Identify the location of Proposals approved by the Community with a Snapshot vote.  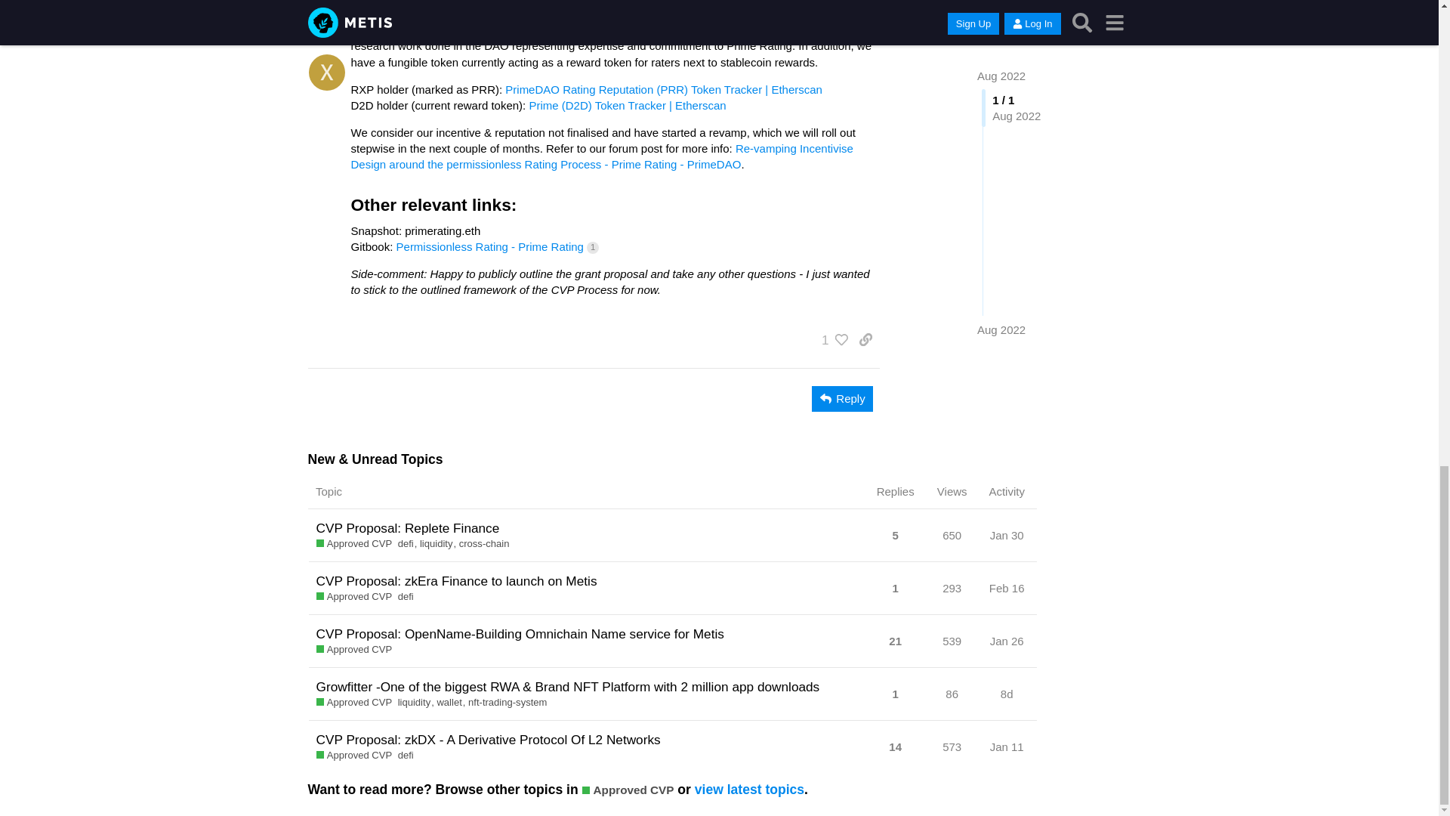
(353, 544).